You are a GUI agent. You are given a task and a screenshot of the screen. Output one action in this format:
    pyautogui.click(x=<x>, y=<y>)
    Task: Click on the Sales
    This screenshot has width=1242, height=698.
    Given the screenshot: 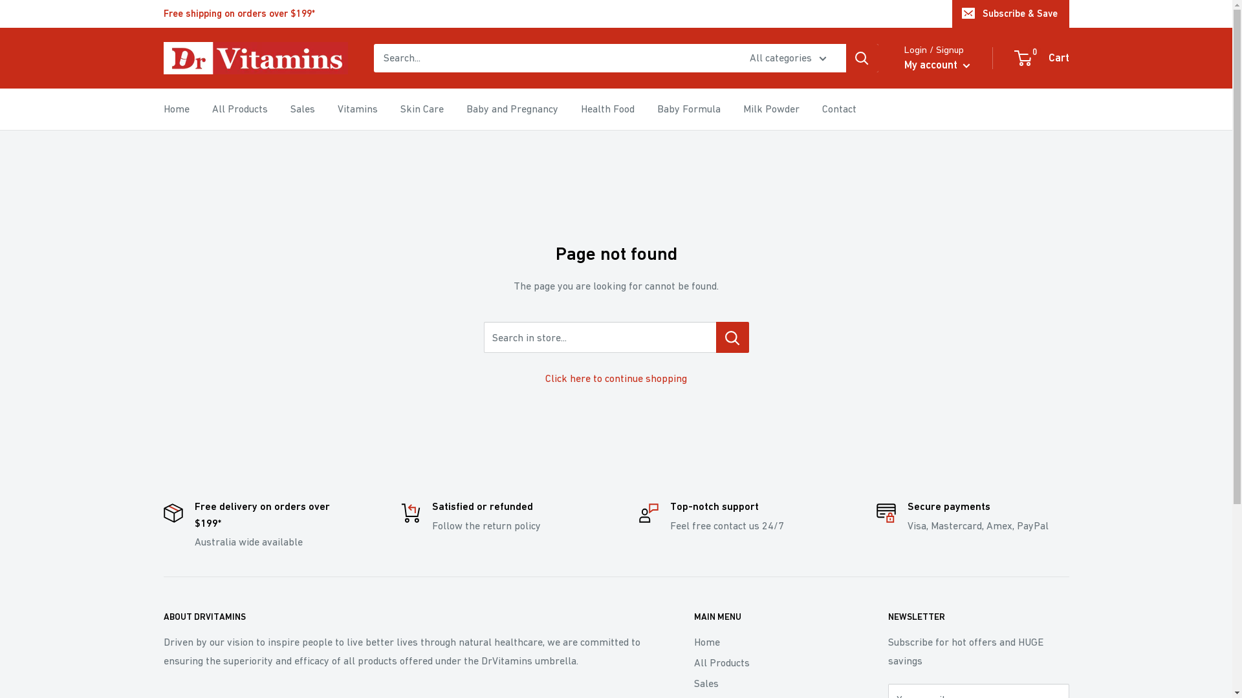 What is the action you would take?
    pyautogui.click(x=302, y=109)
    